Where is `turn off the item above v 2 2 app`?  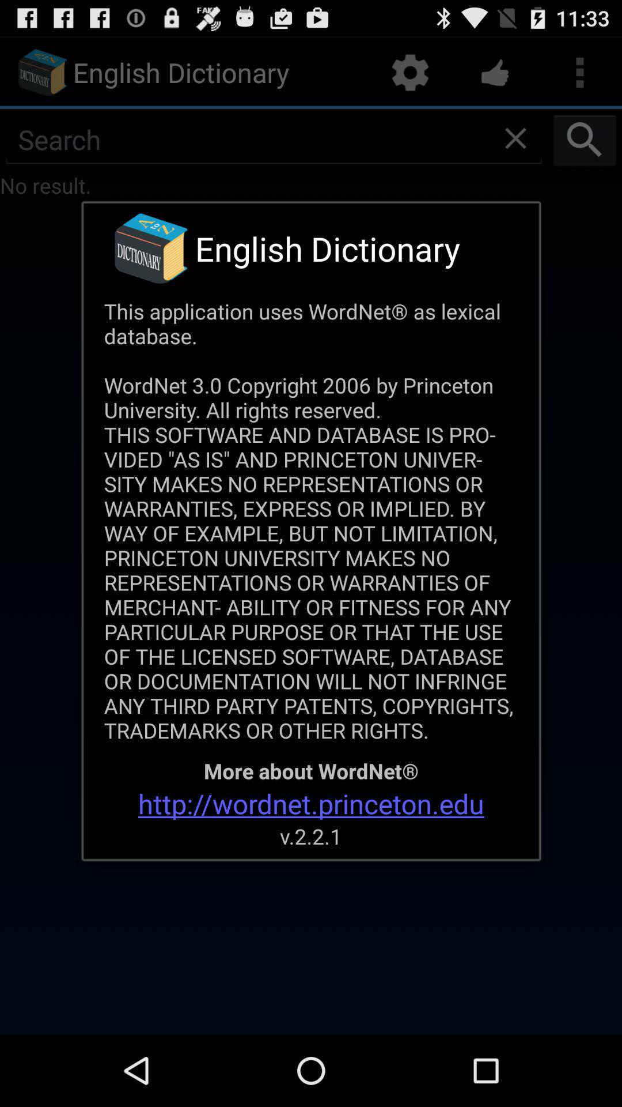
turn off the item above v 2 2 app is located at coordinates (311, 804).